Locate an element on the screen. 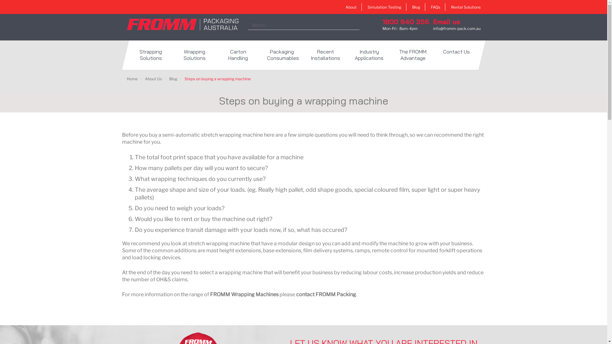  About Us is located at coordinates (153, 79).